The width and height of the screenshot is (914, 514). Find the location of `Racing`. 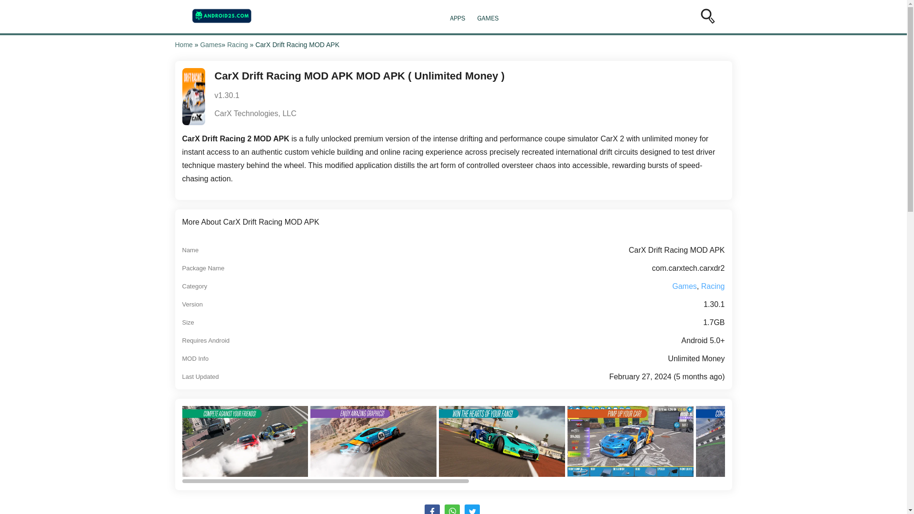

Racing is located at coordinates (713, 286).